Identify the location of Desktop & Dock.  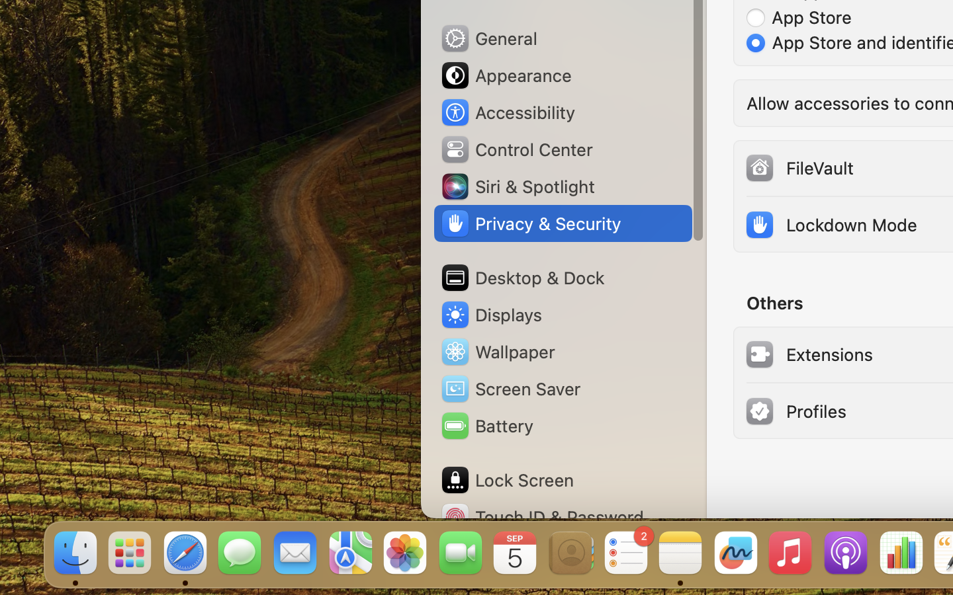
(522, 278).